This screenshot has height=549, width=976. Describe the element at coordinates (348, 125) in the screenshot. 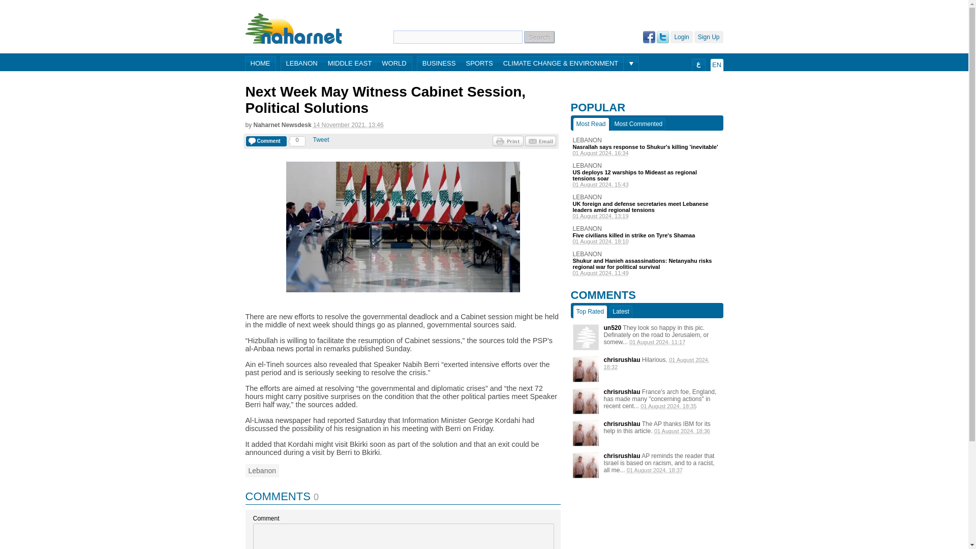

I see `2021-11-14T11:46:25Z` at that location.